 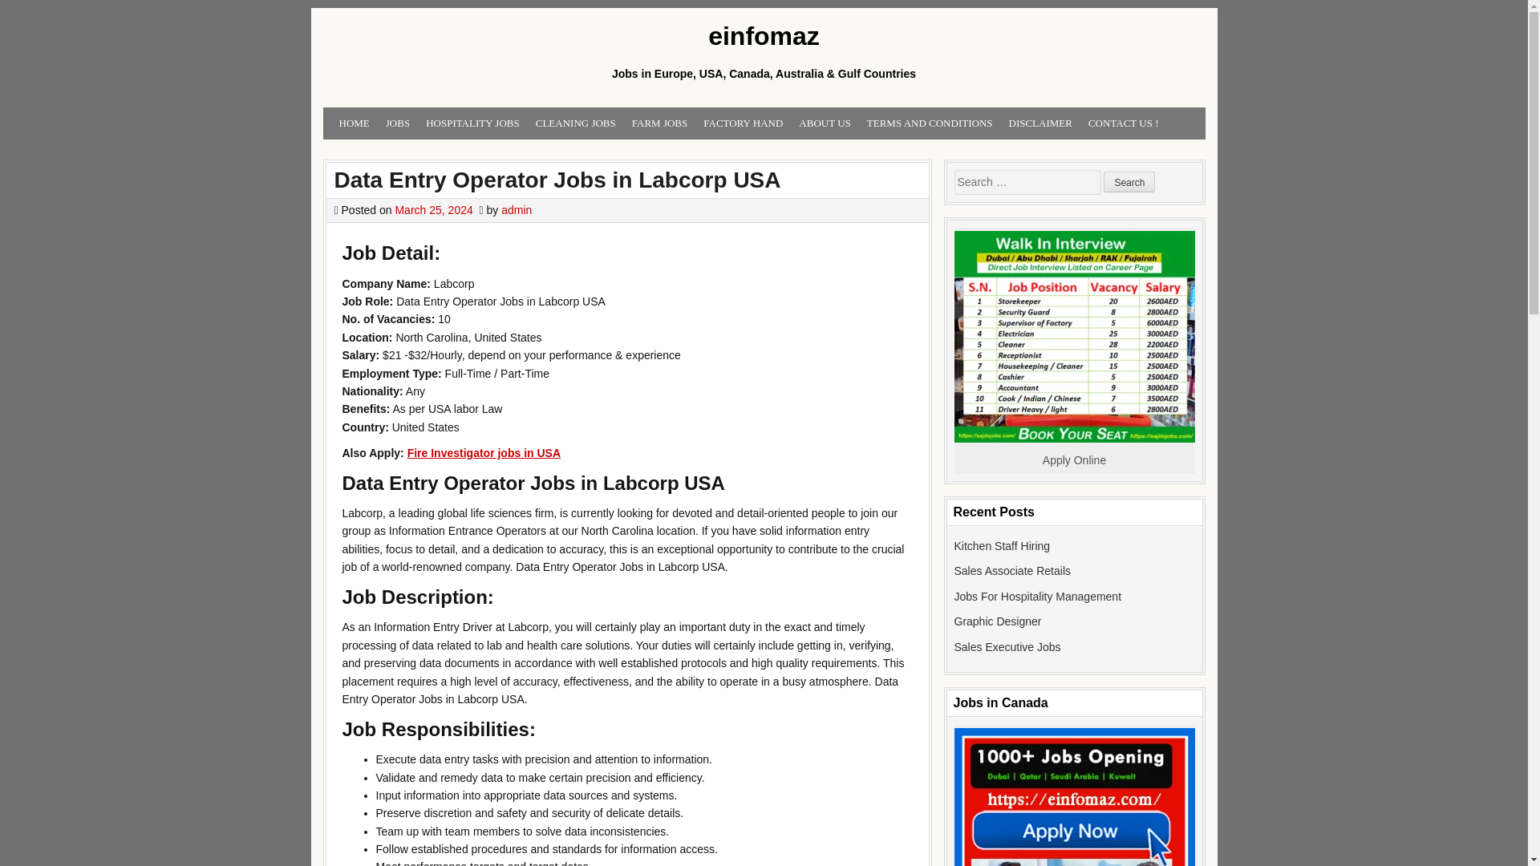 What do you see at coordinates (1129, 181) in the screenshot?
I see `Search` at bounding box center [1129, 181].